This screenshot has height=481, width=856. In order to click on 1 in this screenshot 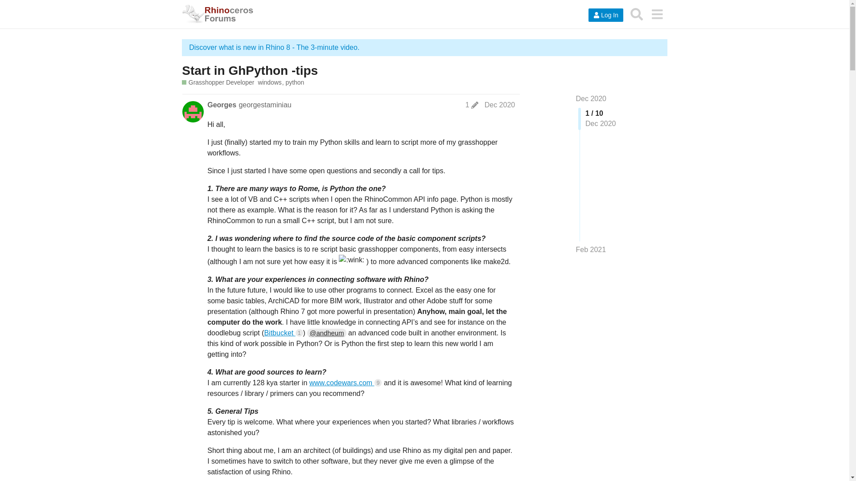, I will do `click(472, 105)`.